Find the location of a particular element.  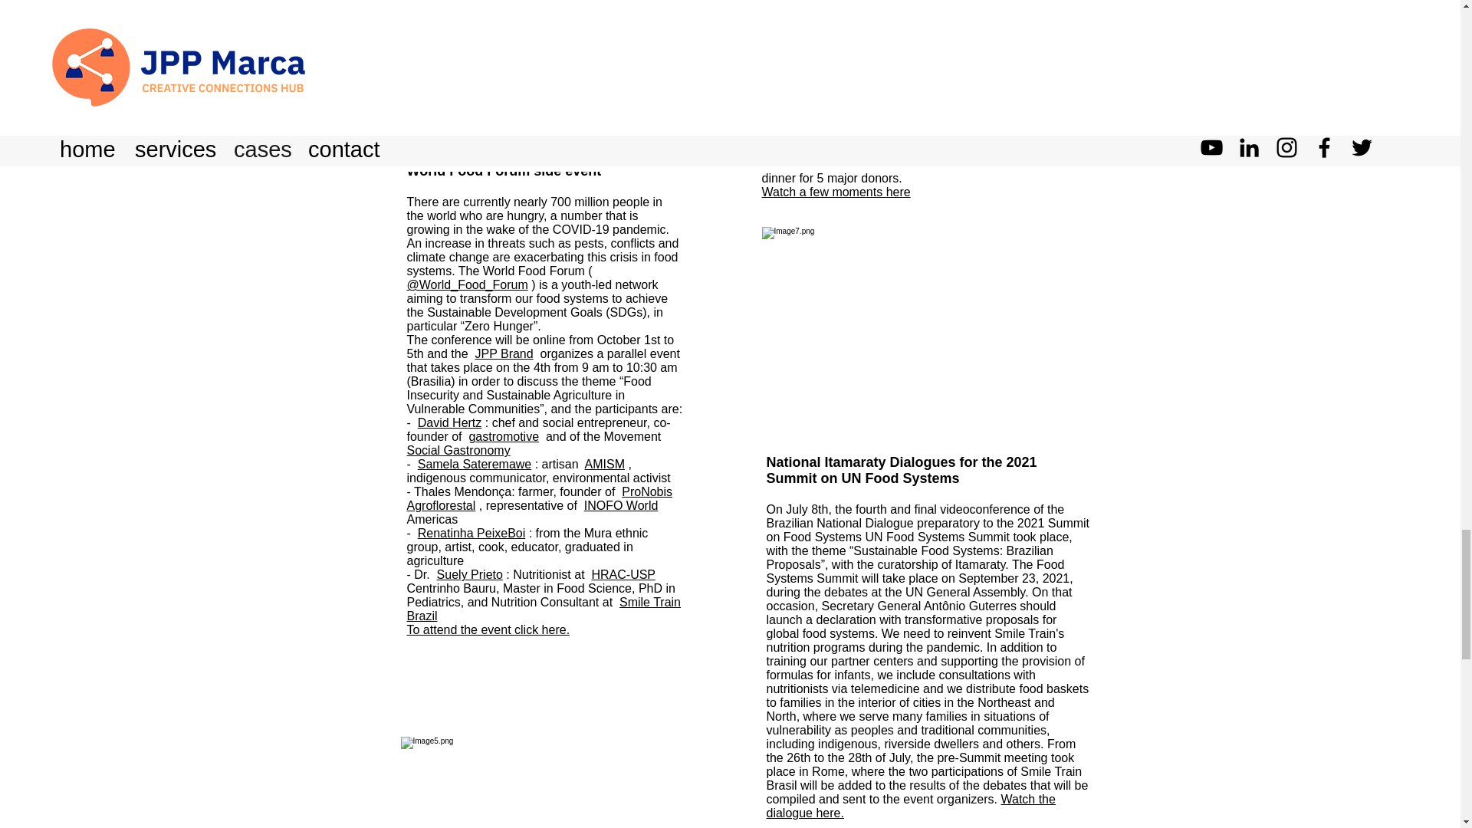

gastromotive is located at coordinates (503, 435).